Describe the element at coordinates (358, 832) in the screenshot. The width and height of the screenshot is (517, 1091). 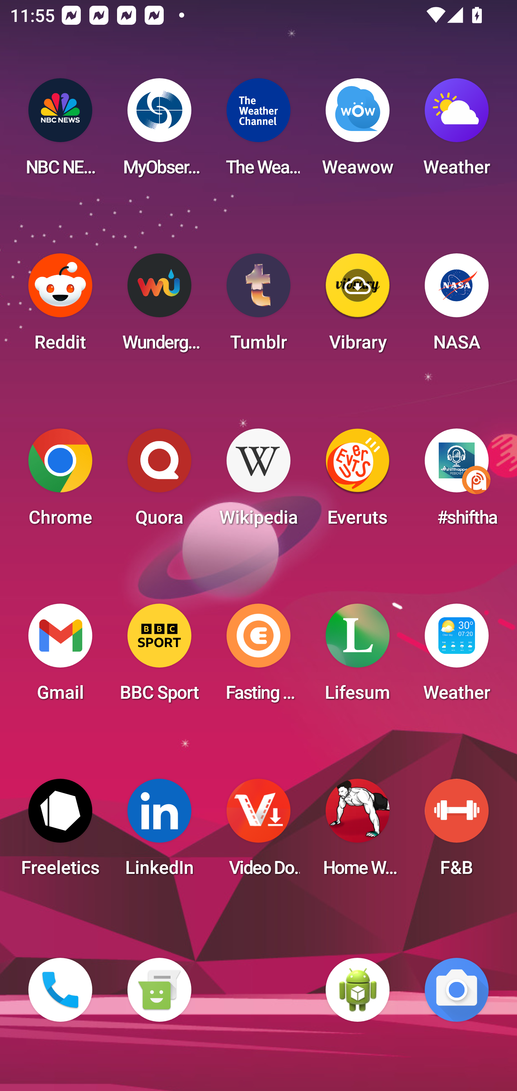
I see `Home Workout` at that location.